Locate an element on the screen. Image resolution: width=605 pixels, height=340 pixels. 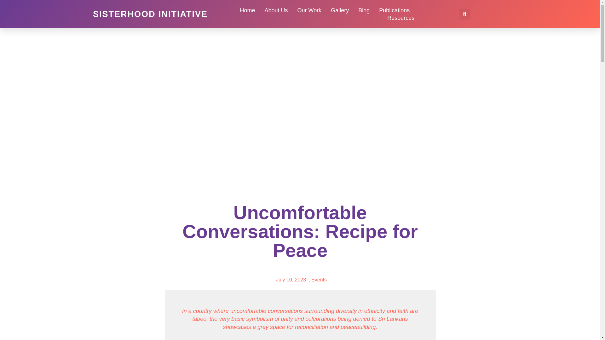
Blog is located at coordinates (364, 10).